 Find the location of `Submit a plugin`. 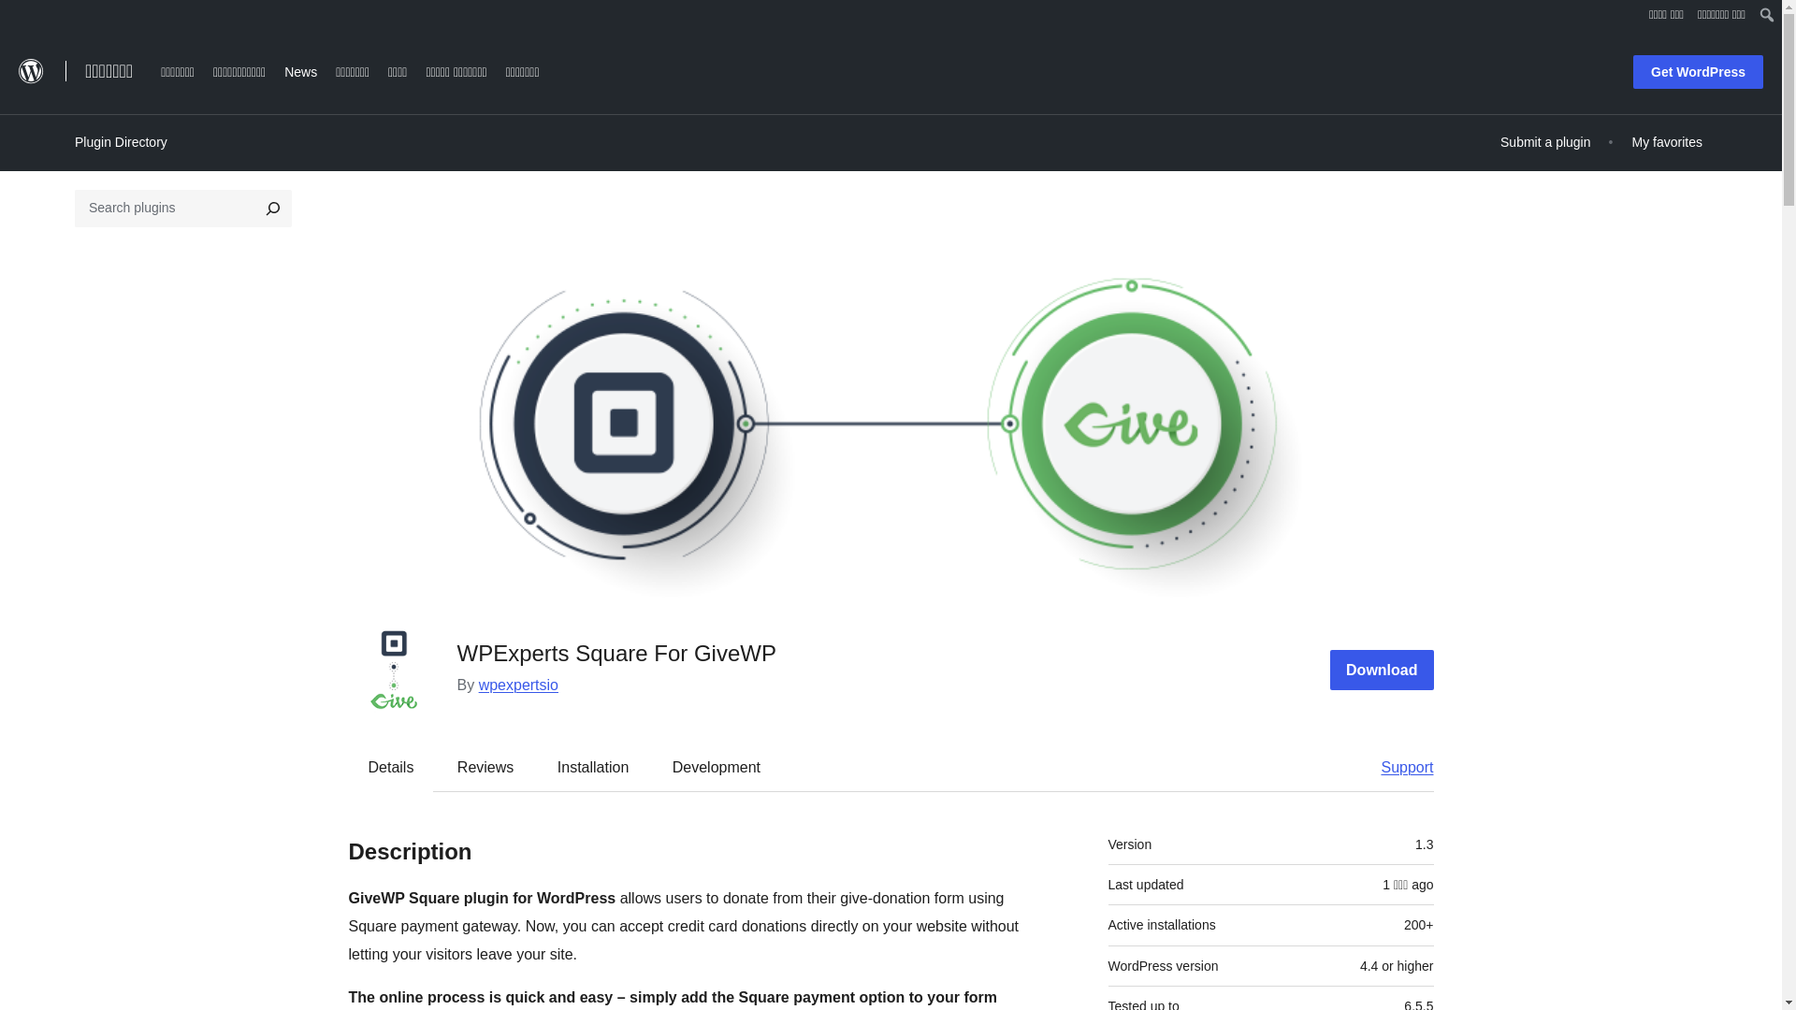

Submit a plugin is located at coordinates (1545, 142).